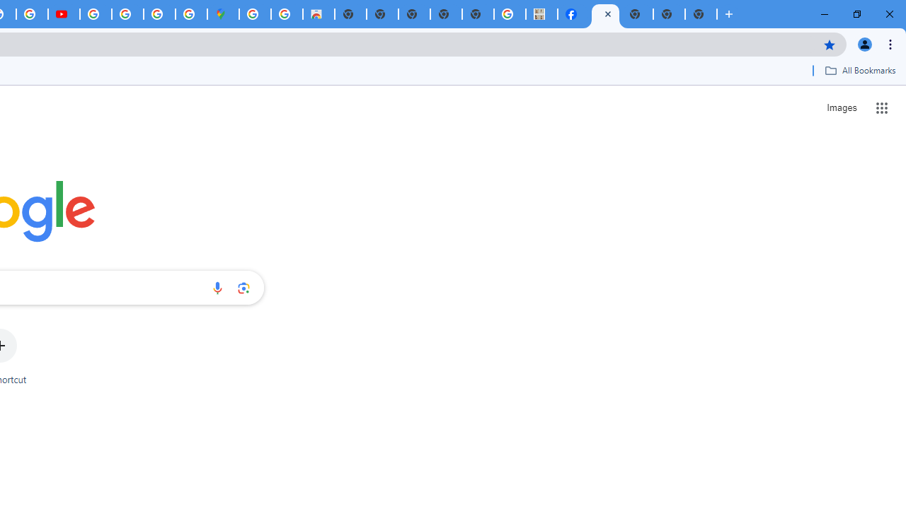  I want to click on All Bookmarks, so click(860, 70).